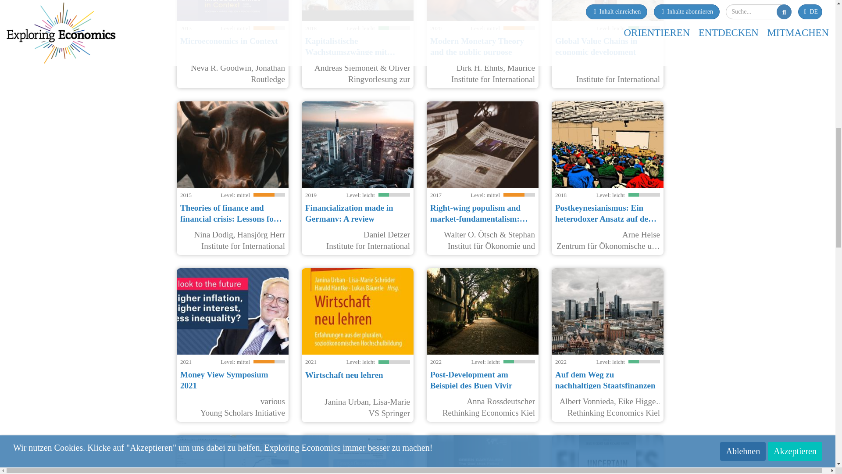 This screenshot has width=842, height=474. Describe the element at coordinates (229, 41) in the screenshot. I see `Microeconomics in Context` at that location.